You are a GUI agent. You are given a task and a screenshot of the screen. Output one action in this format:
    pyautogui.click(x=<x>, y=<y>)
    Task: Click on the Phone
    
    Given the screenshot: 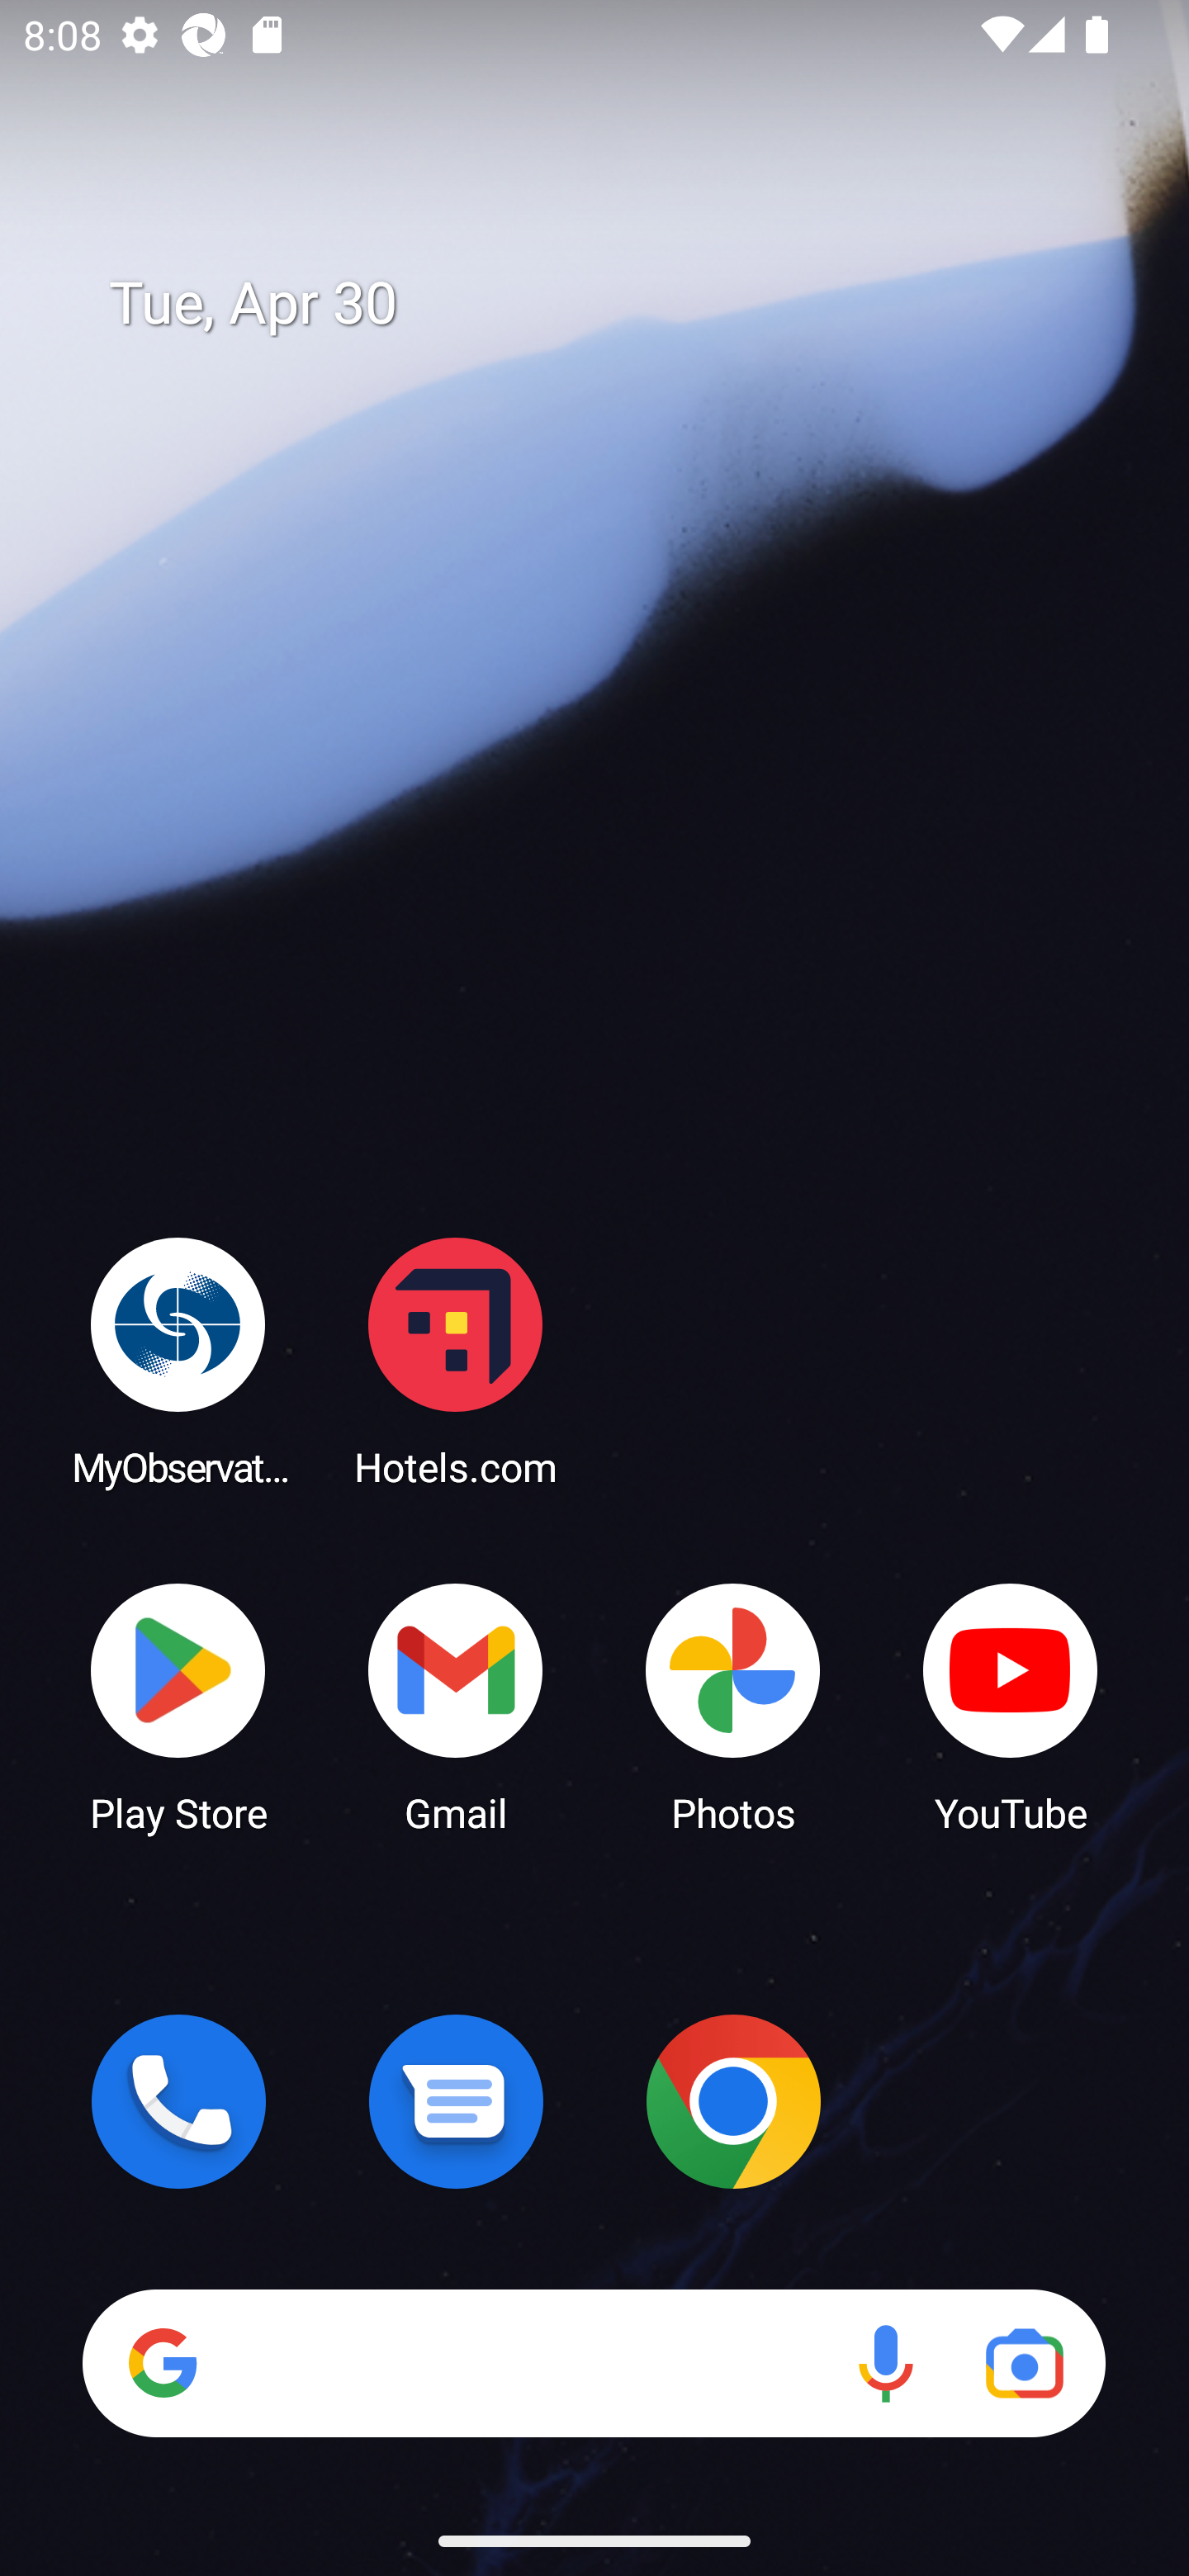 What is the action you would take?
    pyautogui.click(x=178, y=2101)
    